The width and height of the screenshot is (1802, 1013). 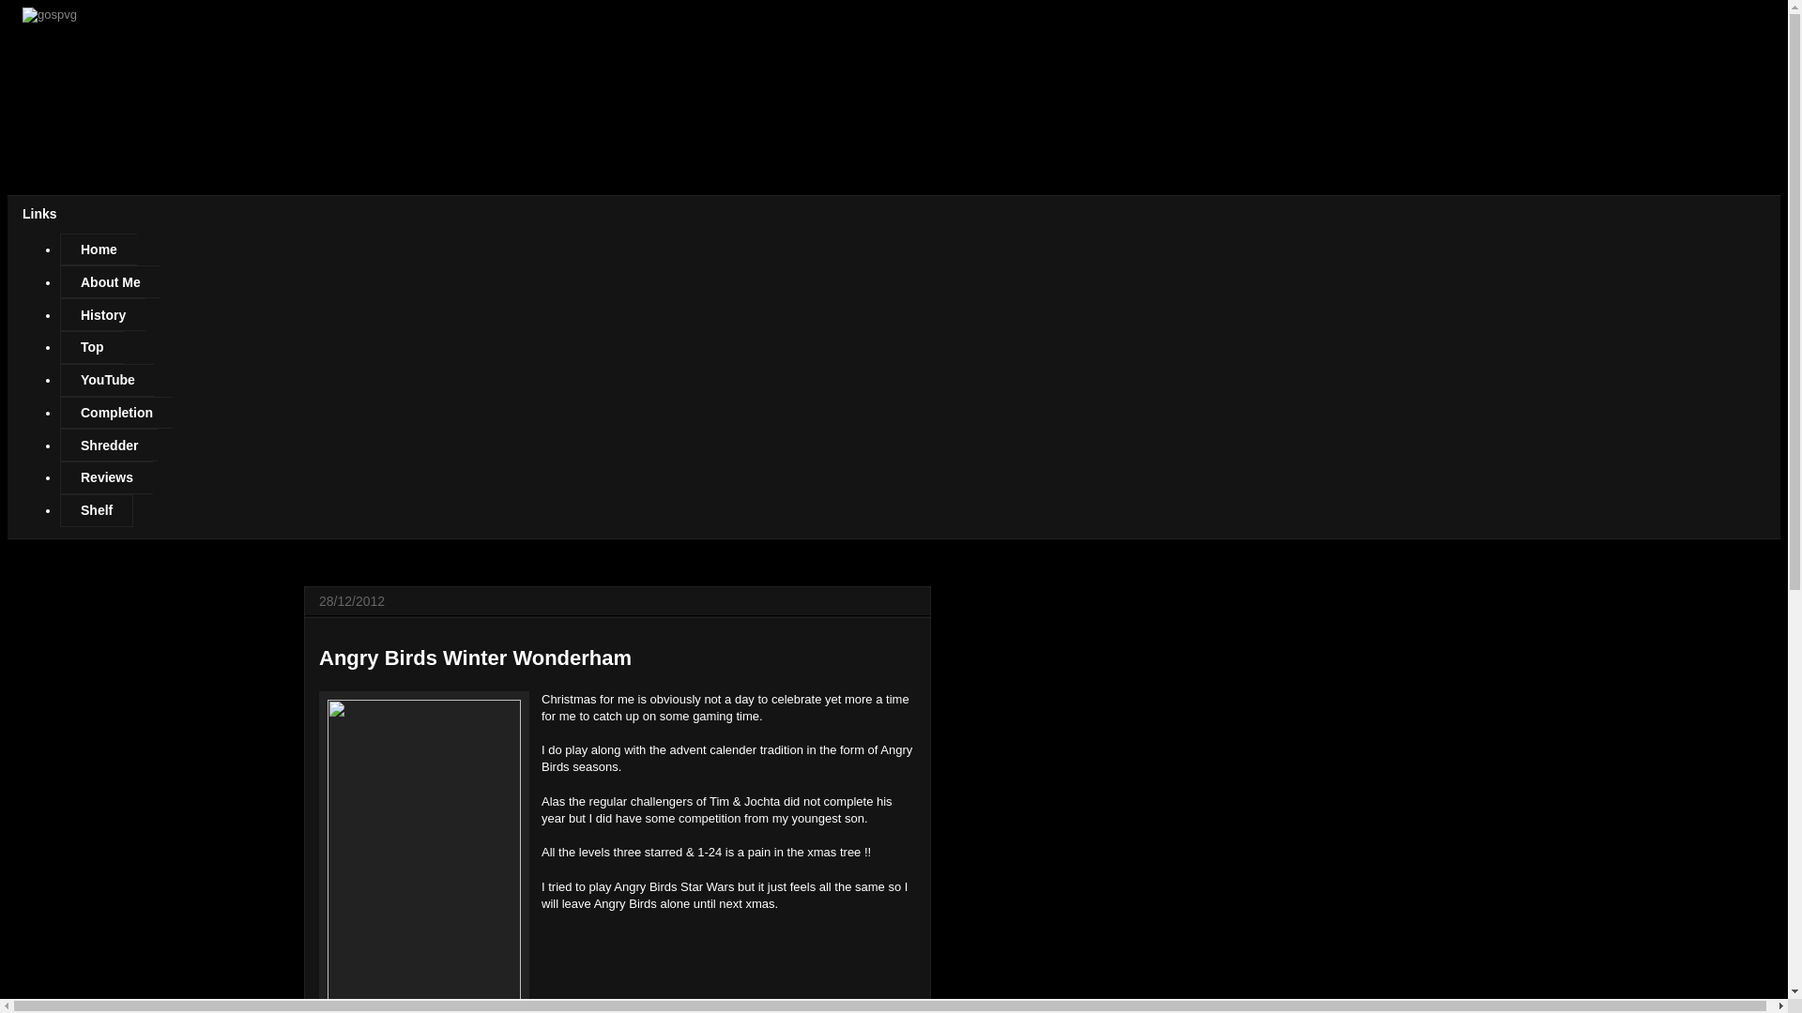 What do you see at coordinates (92, 347) in the screenshot?
I see `Top` at bounding box center [92, 347].